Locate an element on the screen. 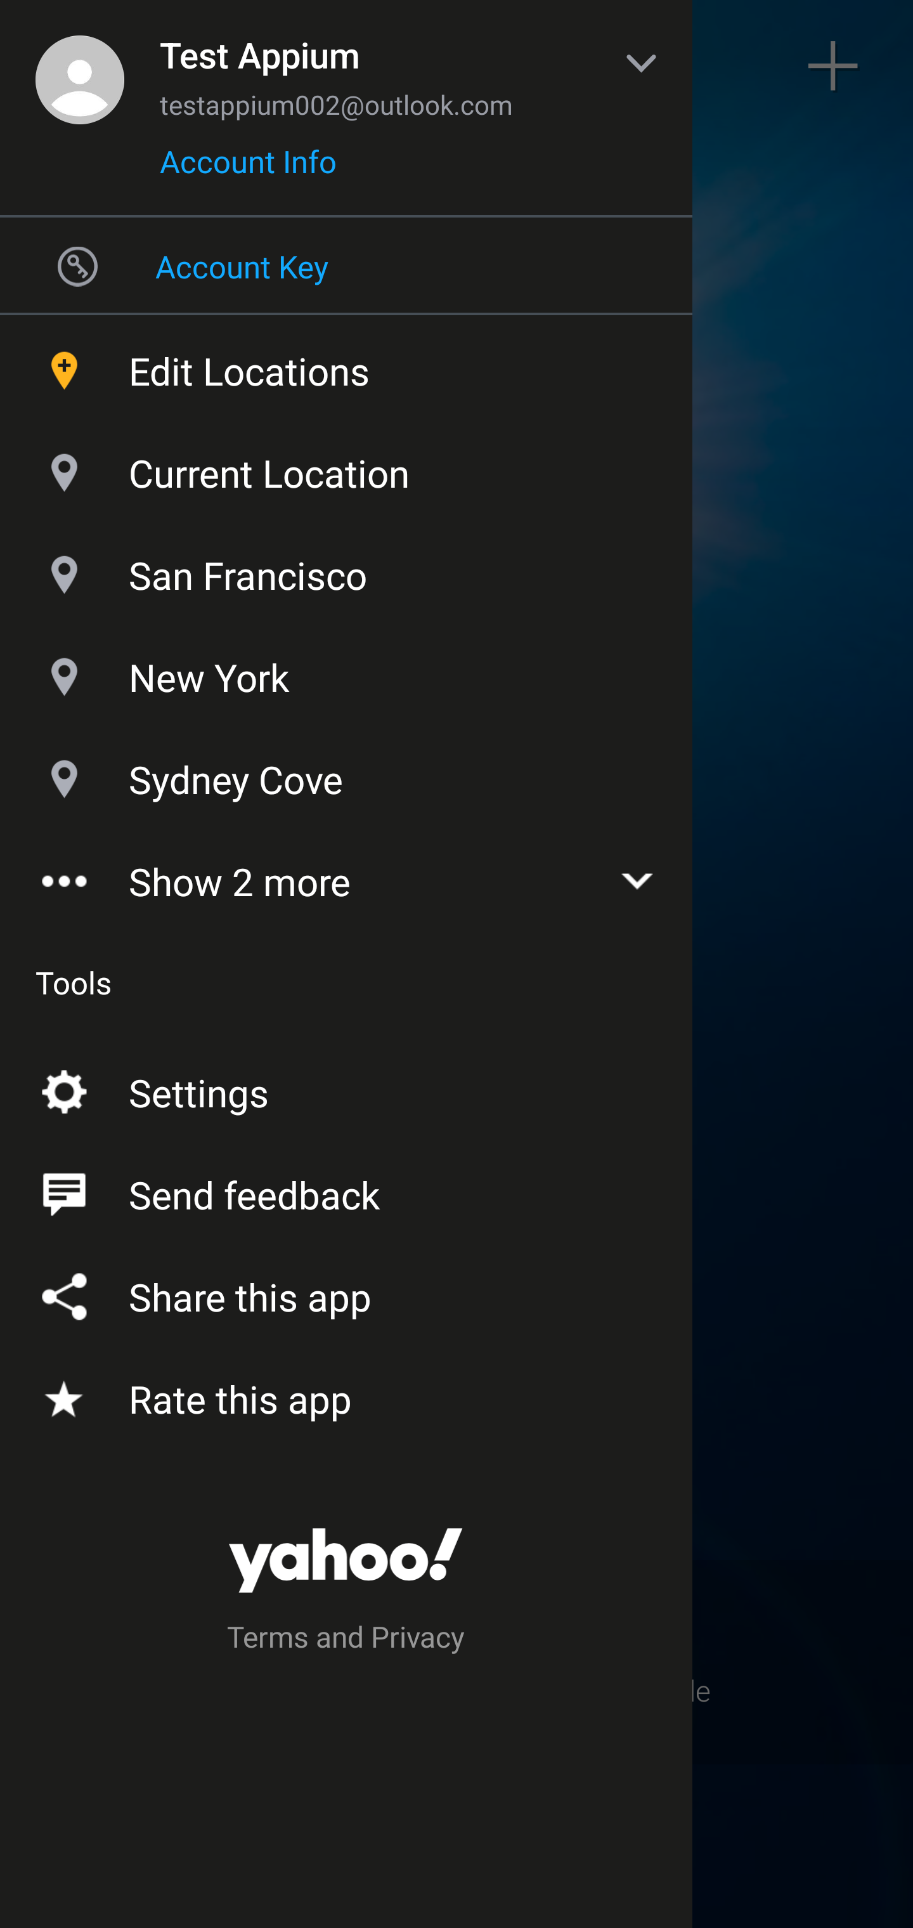  Account Key is located at coordinates (346, 266).